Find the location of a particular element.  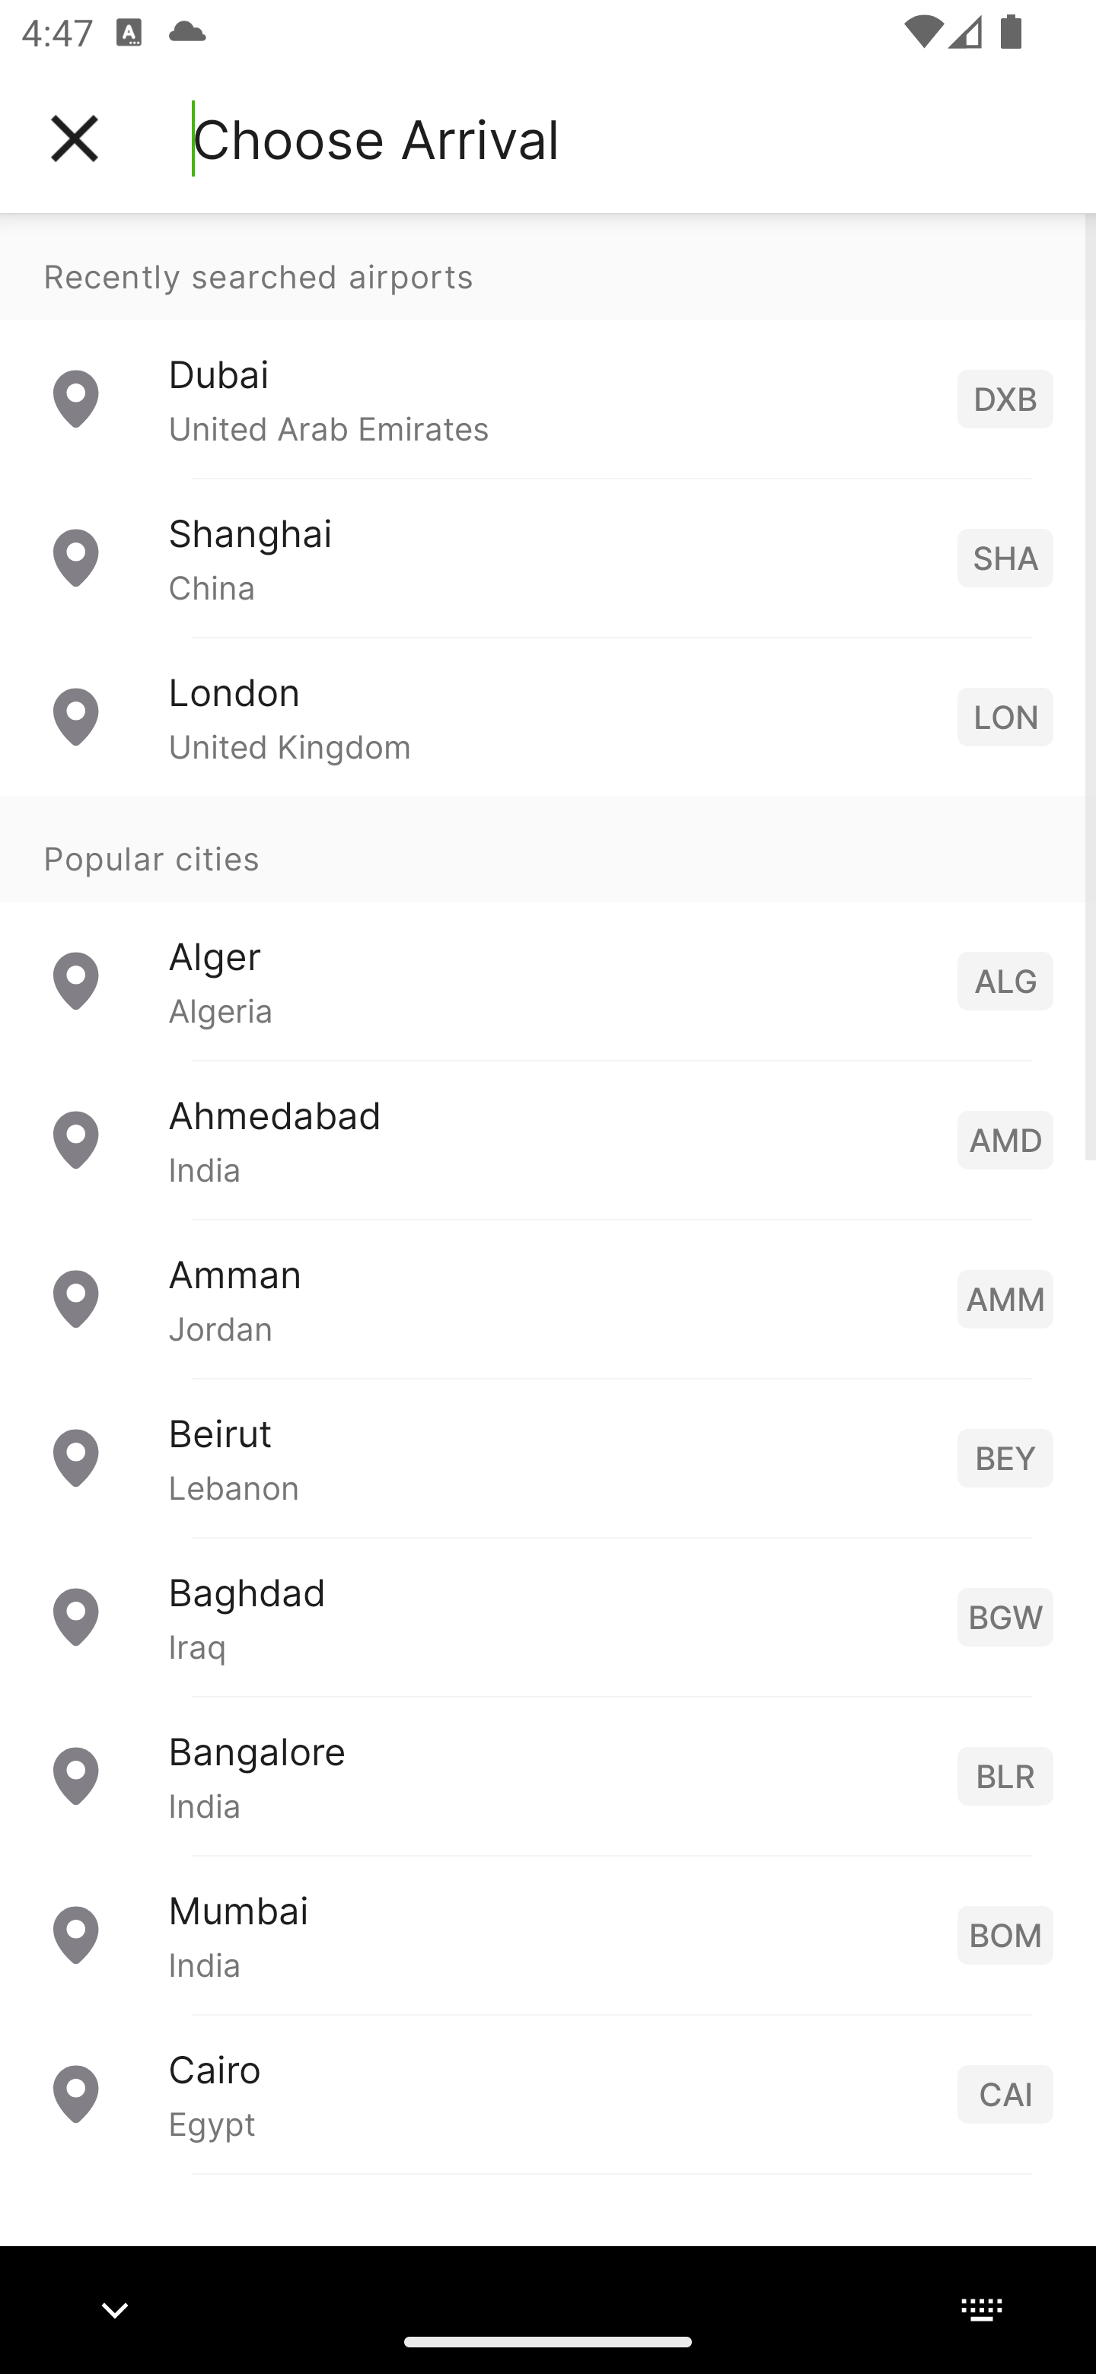

Shanghai China SHA is located at coordinates (548, 557).